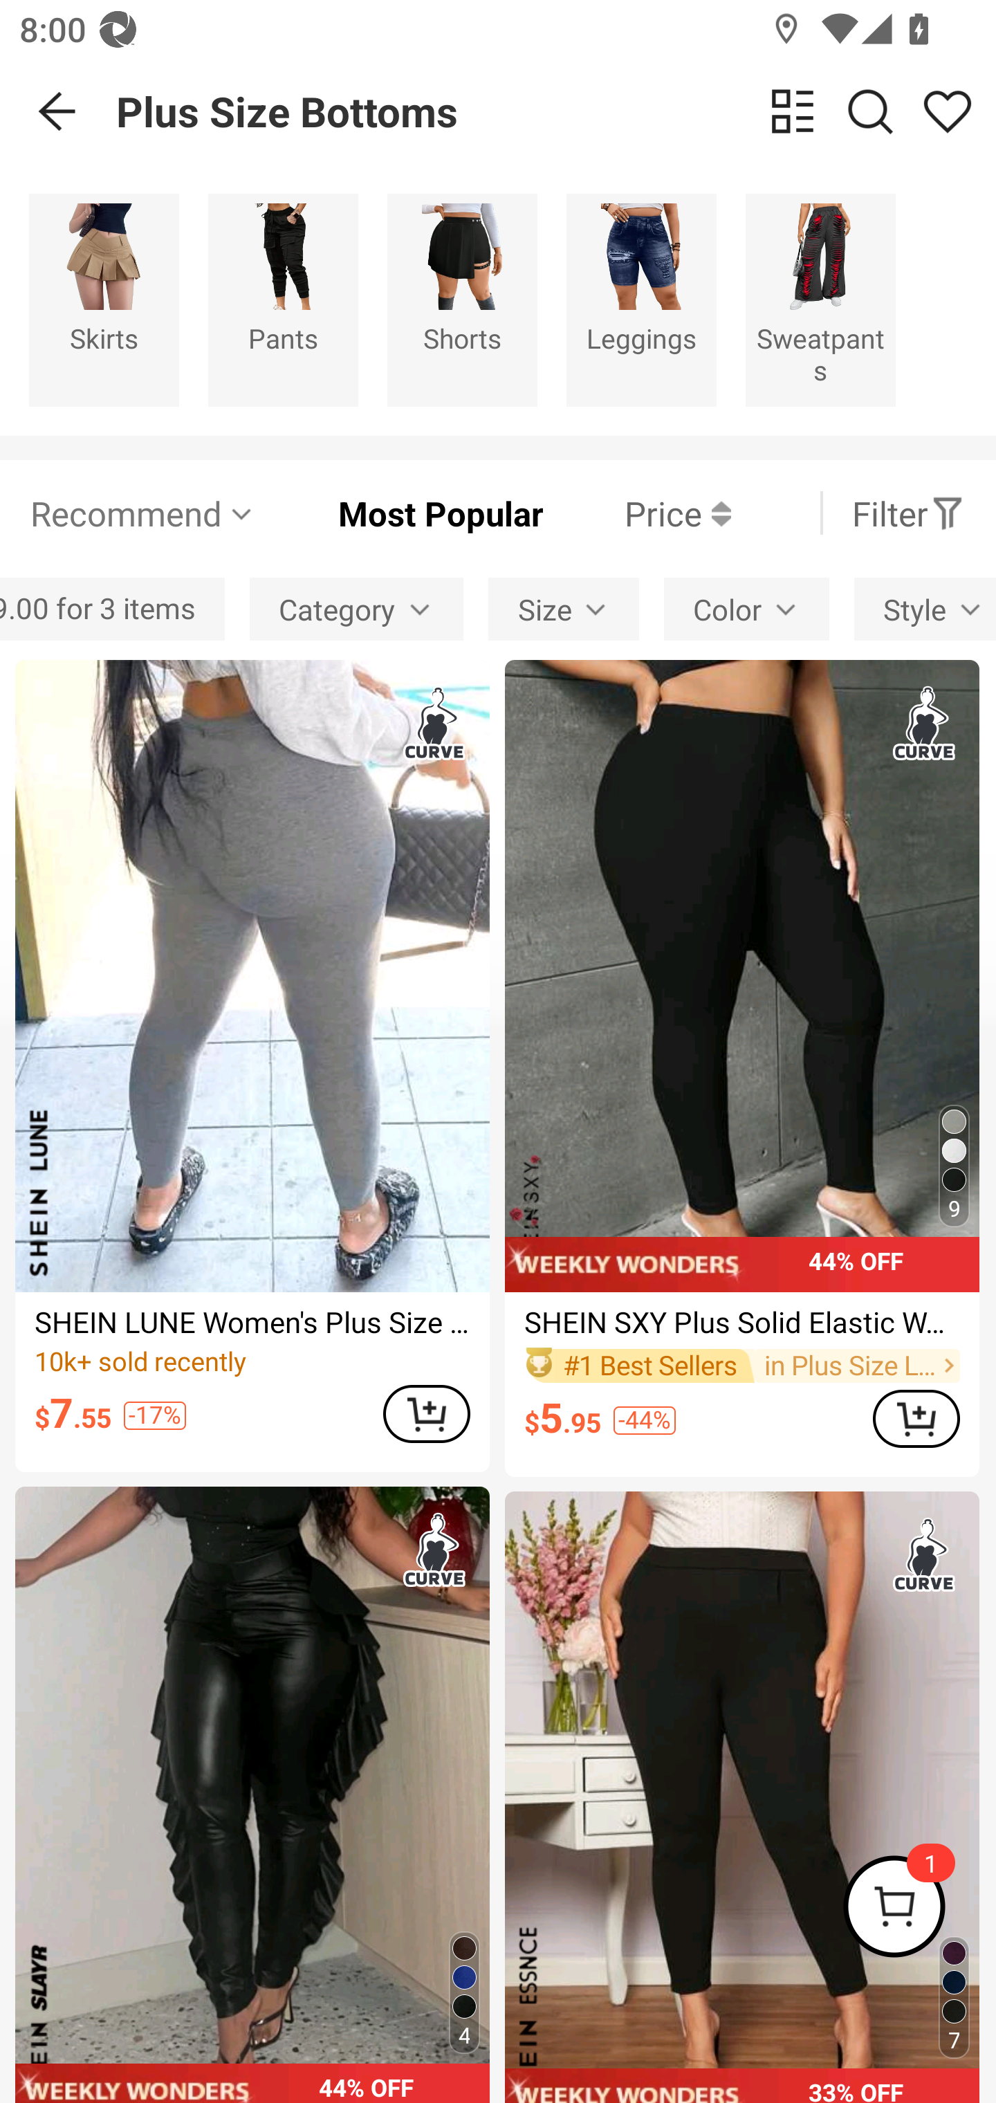 This screenshot has height=2103, width=996. I want to click on ADD TO CART, so click(426, 1414).